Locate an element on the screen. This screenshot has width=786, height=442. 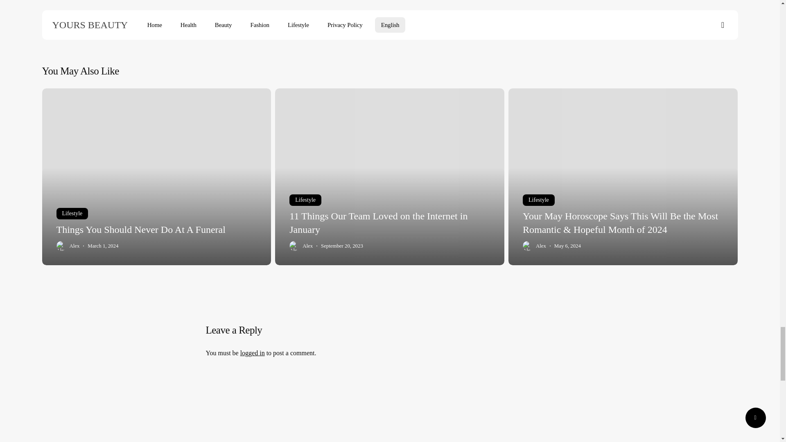
logged in is located at coordinates (253, 353).